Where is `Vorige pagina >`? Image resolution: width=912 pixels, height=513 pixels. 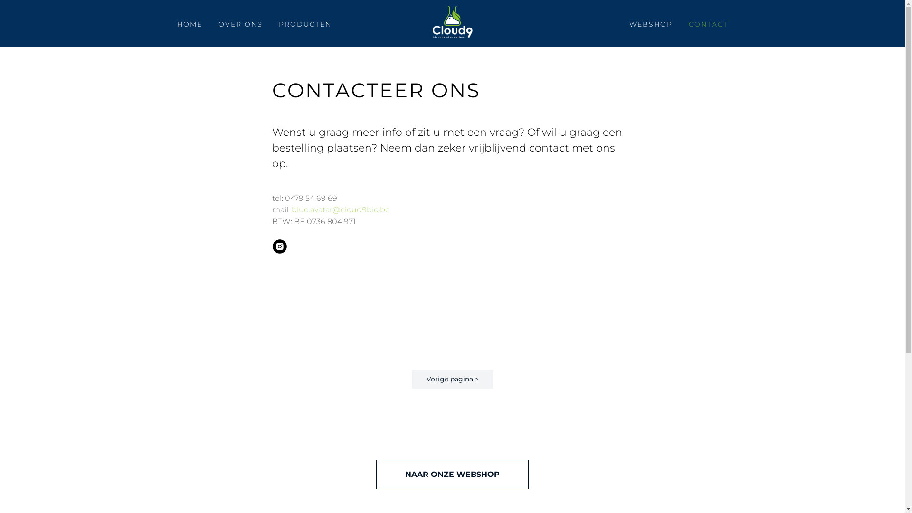
Vorige pagina > is located at coordinates (453, 378).